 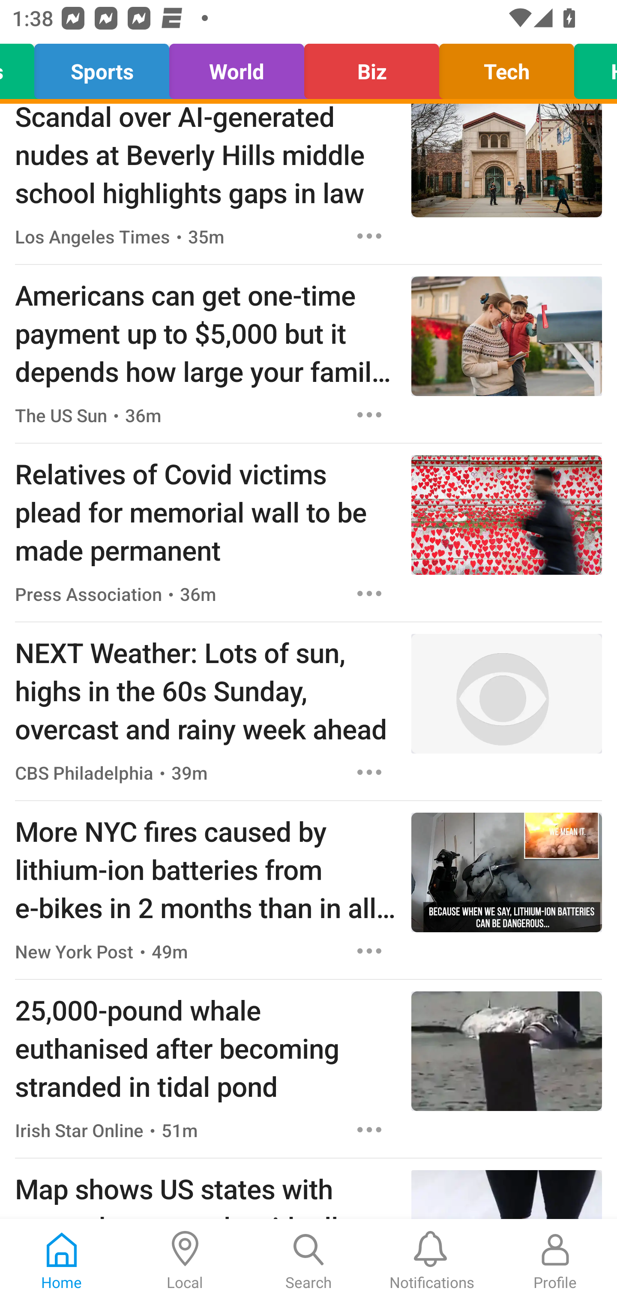 What do you see at coordinates (102, 68) in the screenshot?
I see `Sports` at bounding box center [102, 68].